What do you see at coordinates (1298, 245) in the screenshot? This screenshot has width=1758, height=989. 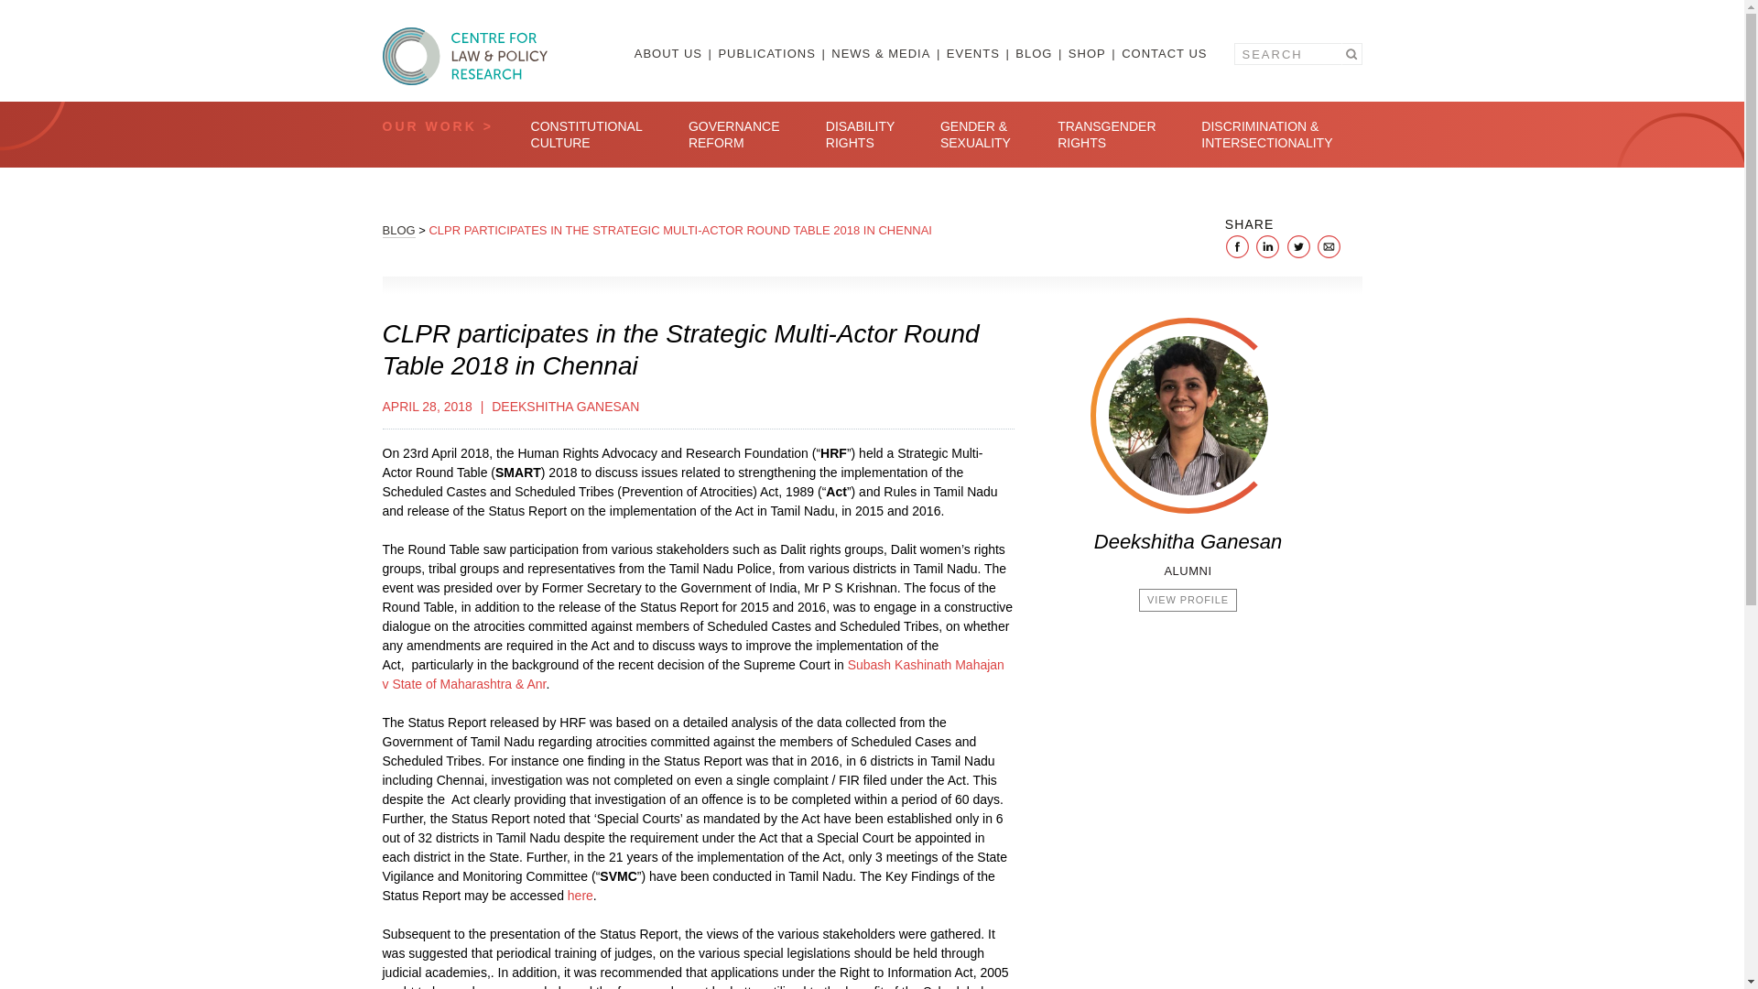 I see `twitter` at bounding box center [1298, 245].